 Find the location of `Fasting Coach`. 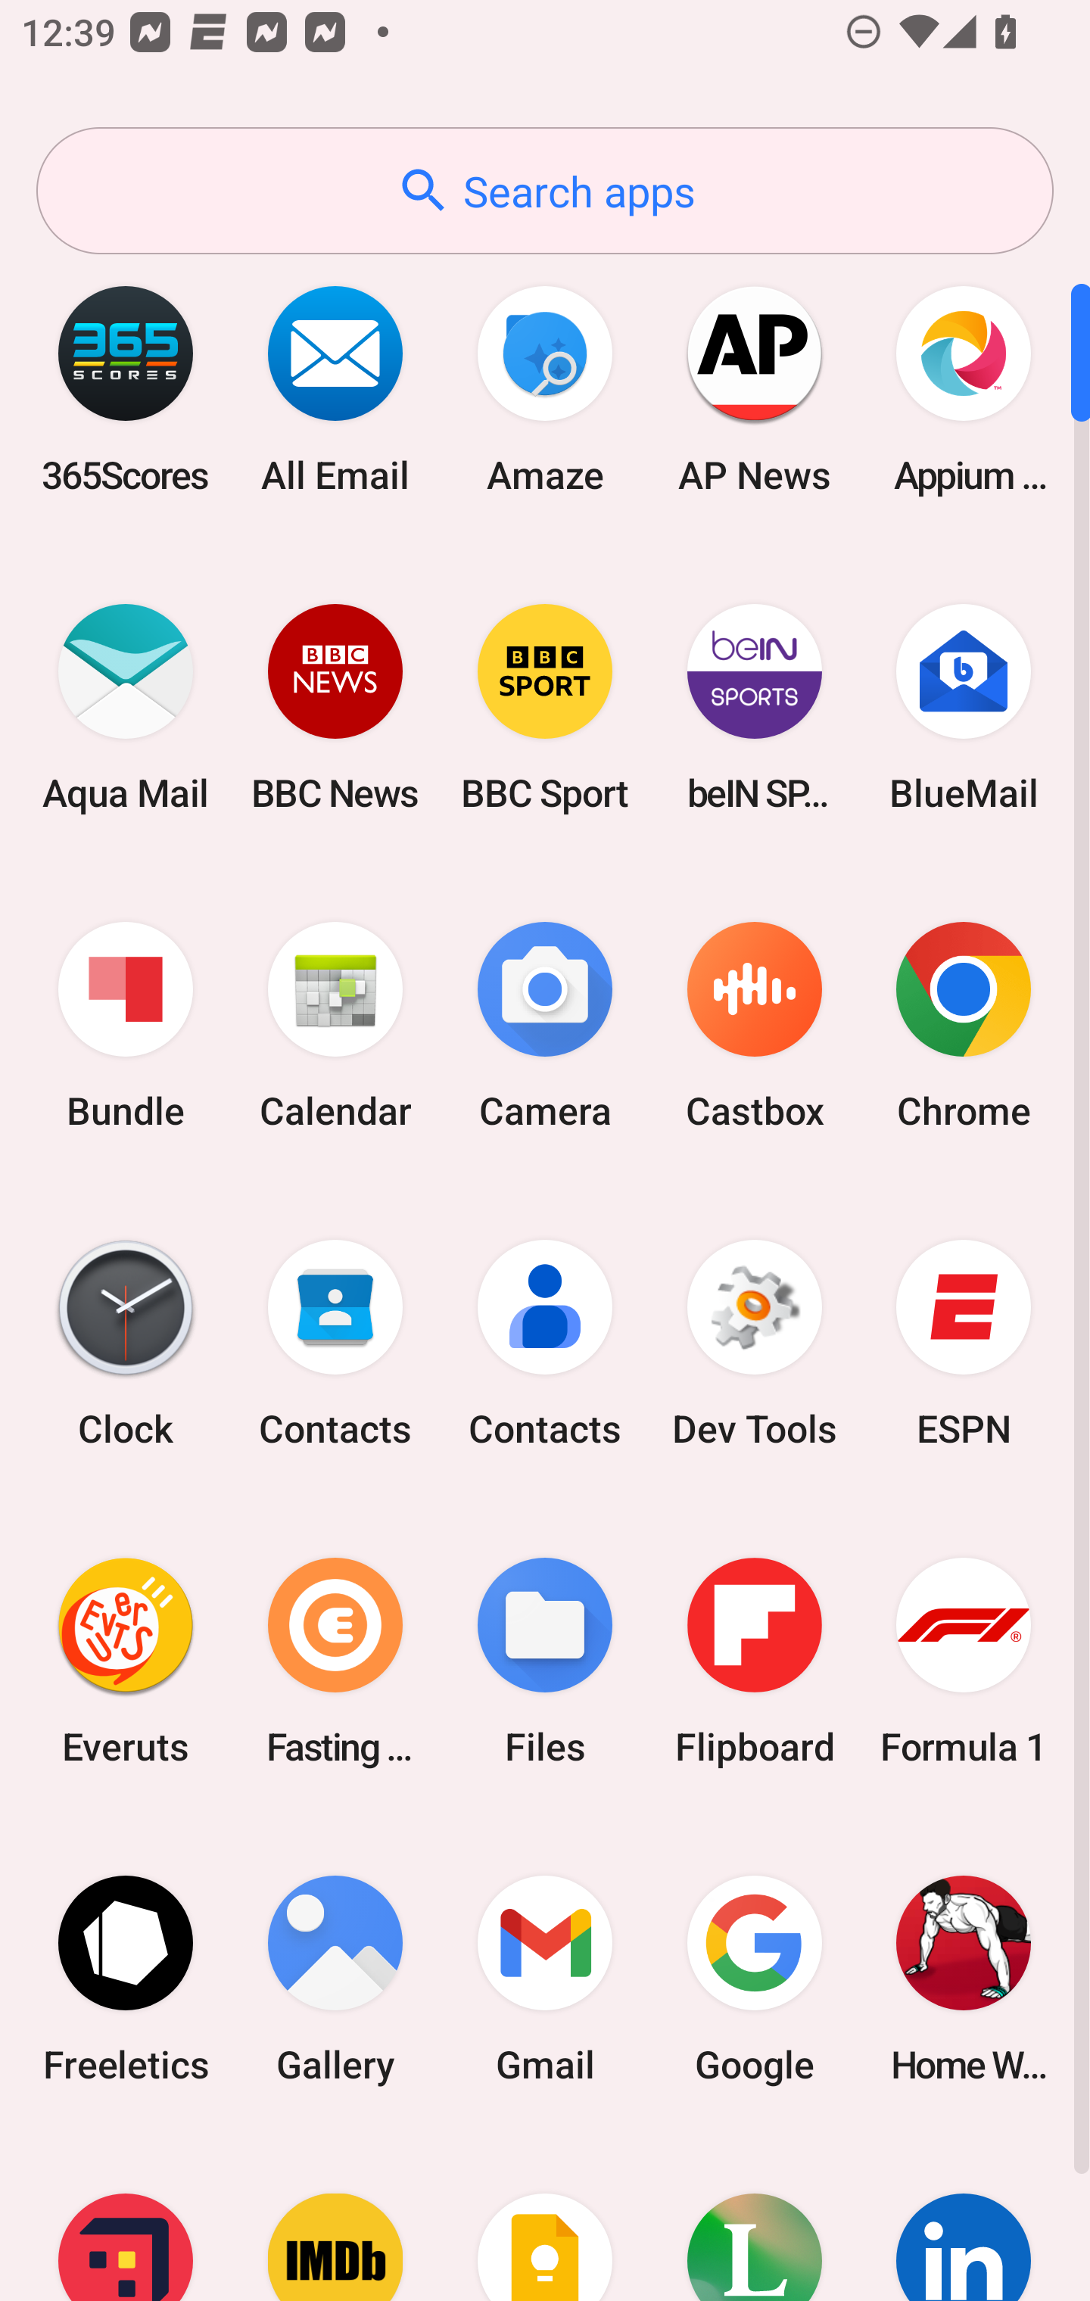

Fasting Coach is located at coordinates (335, 1661).